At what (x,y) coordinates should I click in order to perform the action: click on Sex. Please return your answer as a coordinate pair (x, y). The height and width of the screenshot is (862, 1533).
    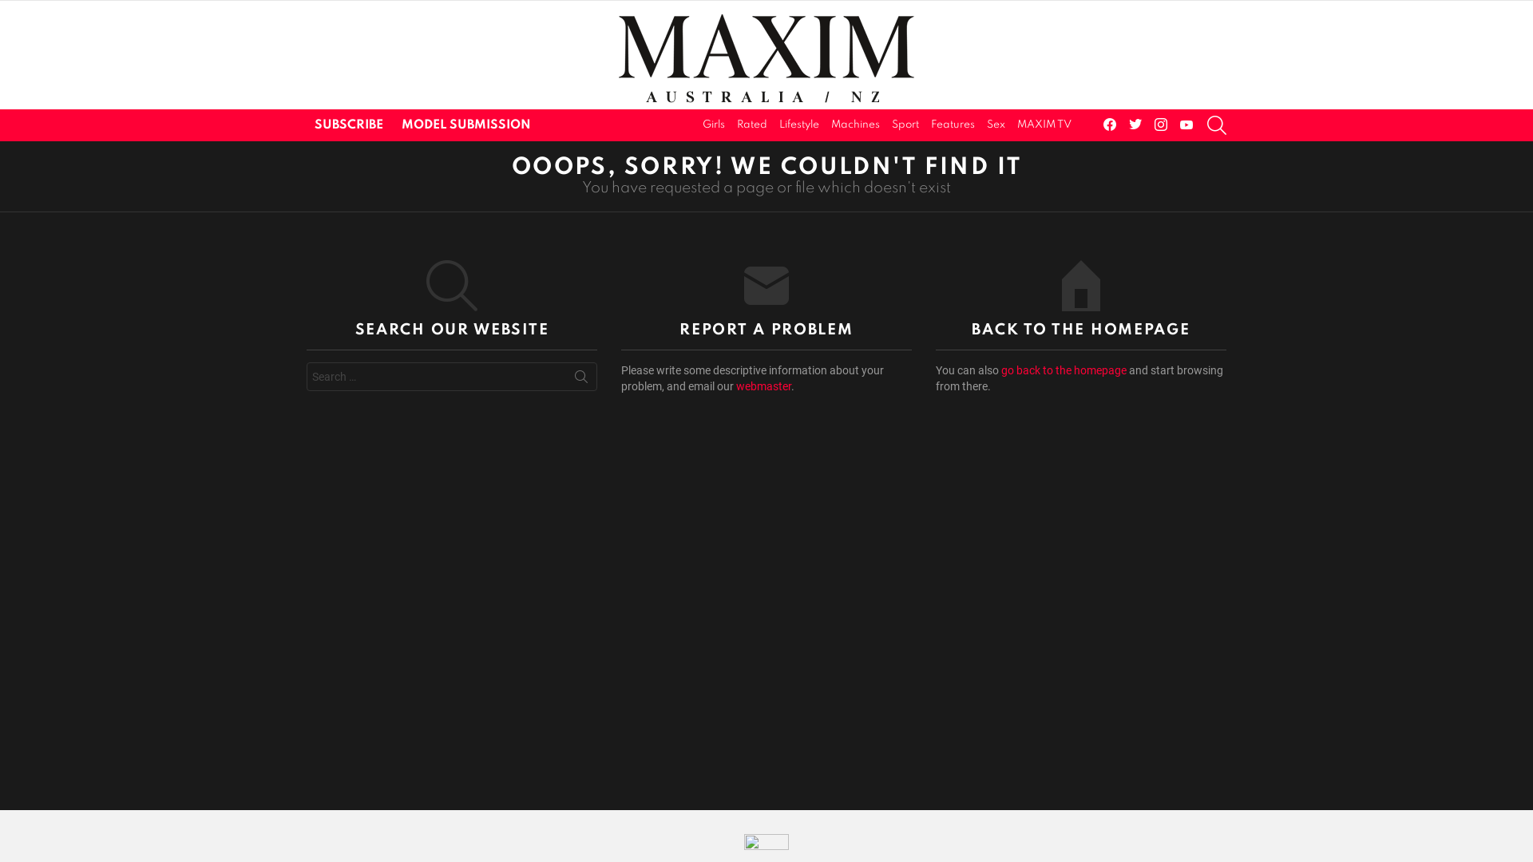
    Looking at the image, I should click on (996, 125).